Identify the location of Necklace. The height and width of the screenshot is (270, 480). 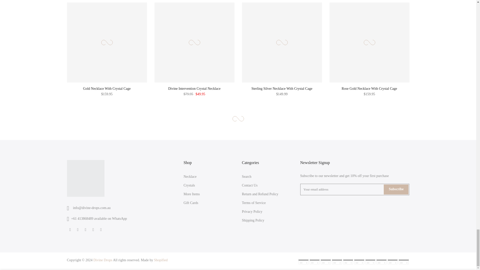
(190, 176).